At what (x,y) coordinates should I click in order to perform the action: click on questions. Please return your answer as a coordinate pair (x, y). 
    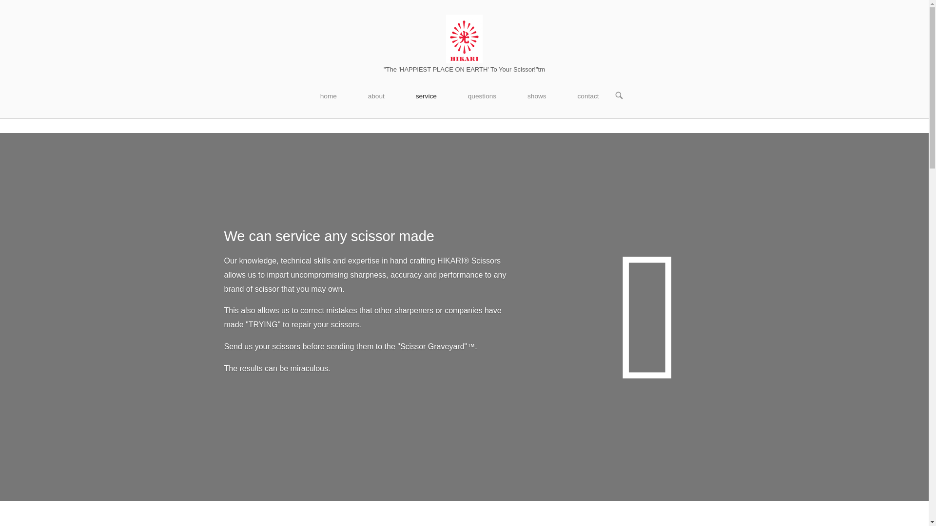
    Looking at the image, I should click on (482, 96).